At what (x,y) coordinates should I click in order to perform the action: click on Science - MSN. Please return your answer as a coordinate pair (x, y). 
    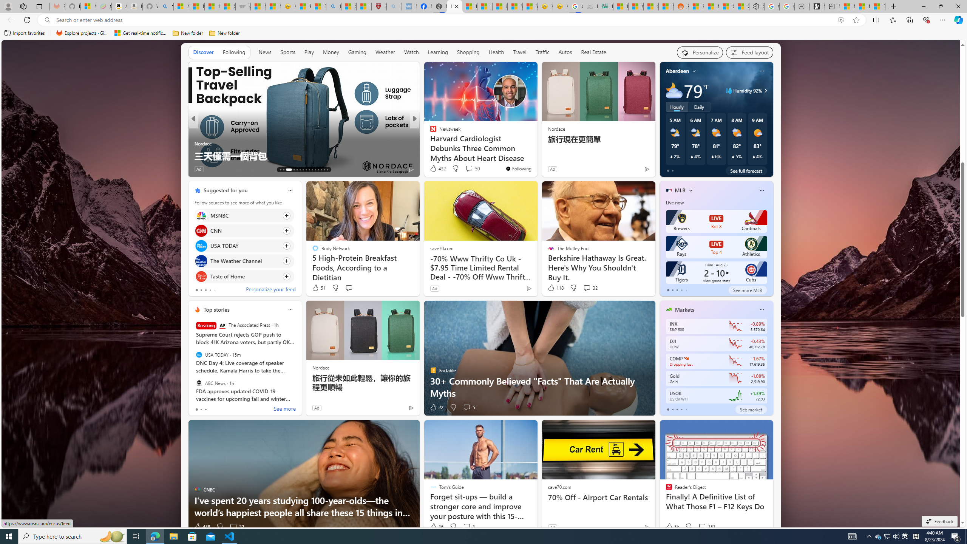
    Looking at the image, I should click on (349, 6).